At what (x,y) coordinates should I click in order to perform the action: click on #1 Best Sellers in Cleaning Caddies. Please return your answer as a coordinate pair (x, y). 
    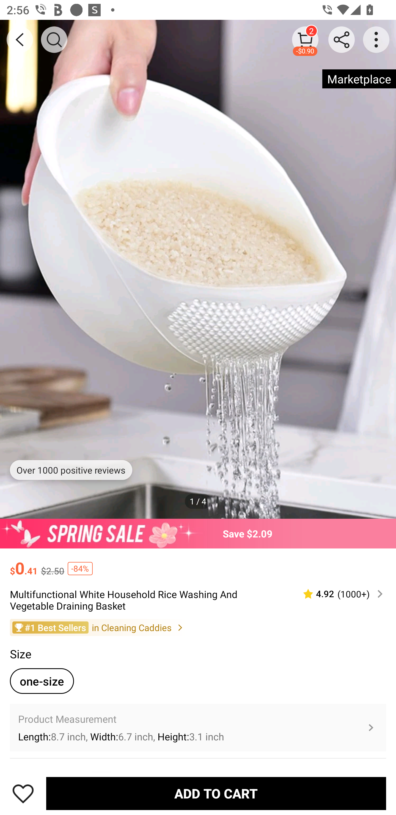
    Looking at the image, I should click on (198, 627).